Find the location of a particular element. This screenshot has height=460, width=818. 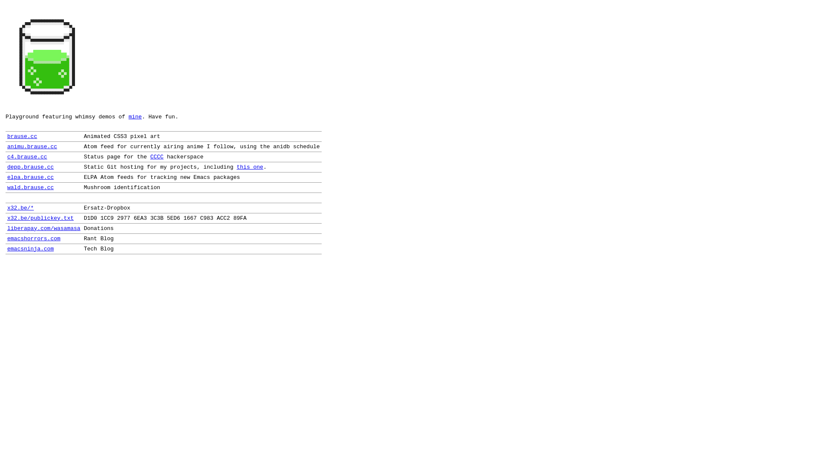

brause.cc is located at coordinates (22, 136).